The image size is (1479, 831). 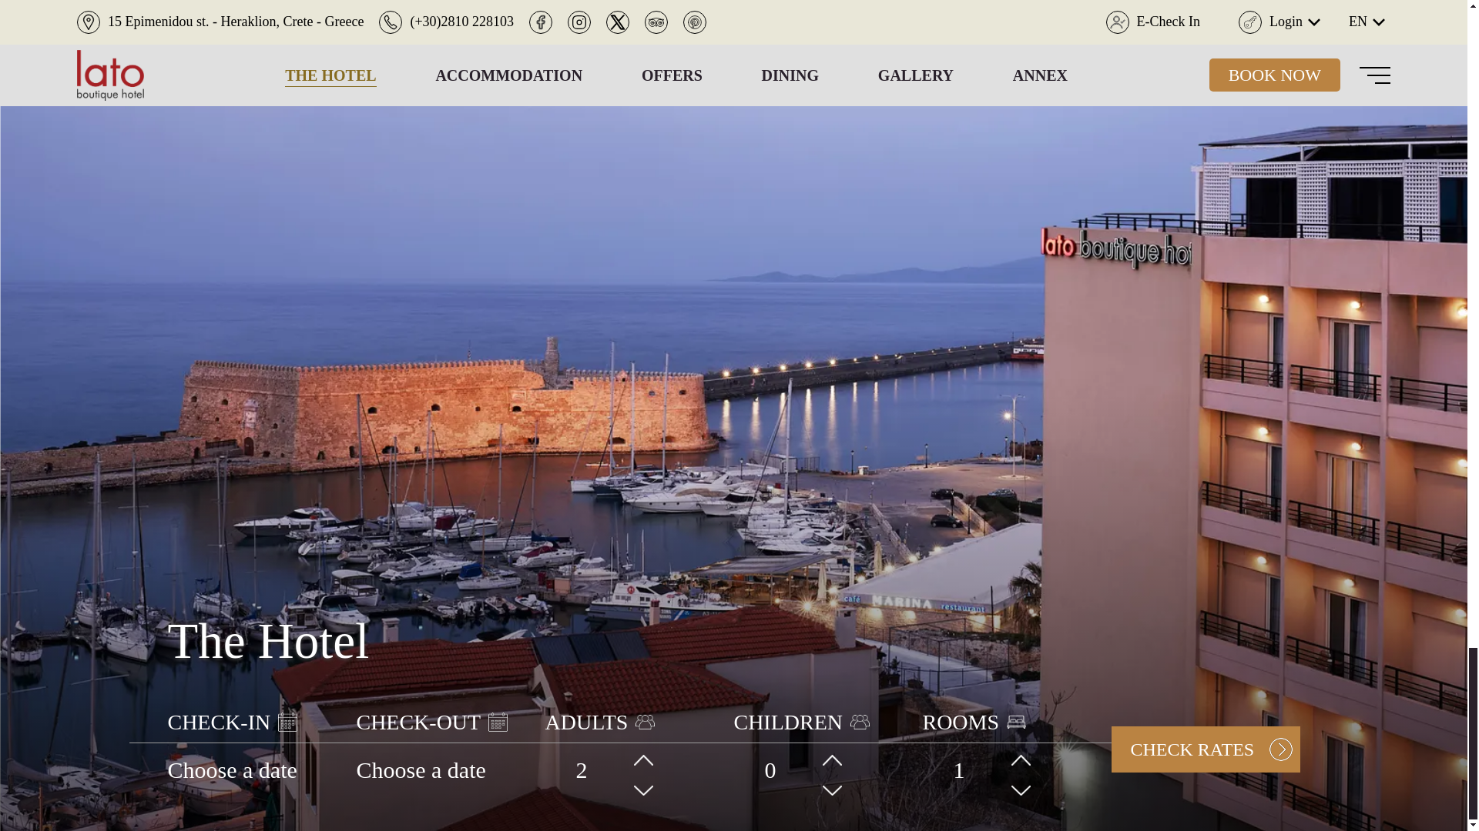 What do you see at coordinates (1246, 654) in the screenshot?
I see `logo` at bounding box center [1246, 654].